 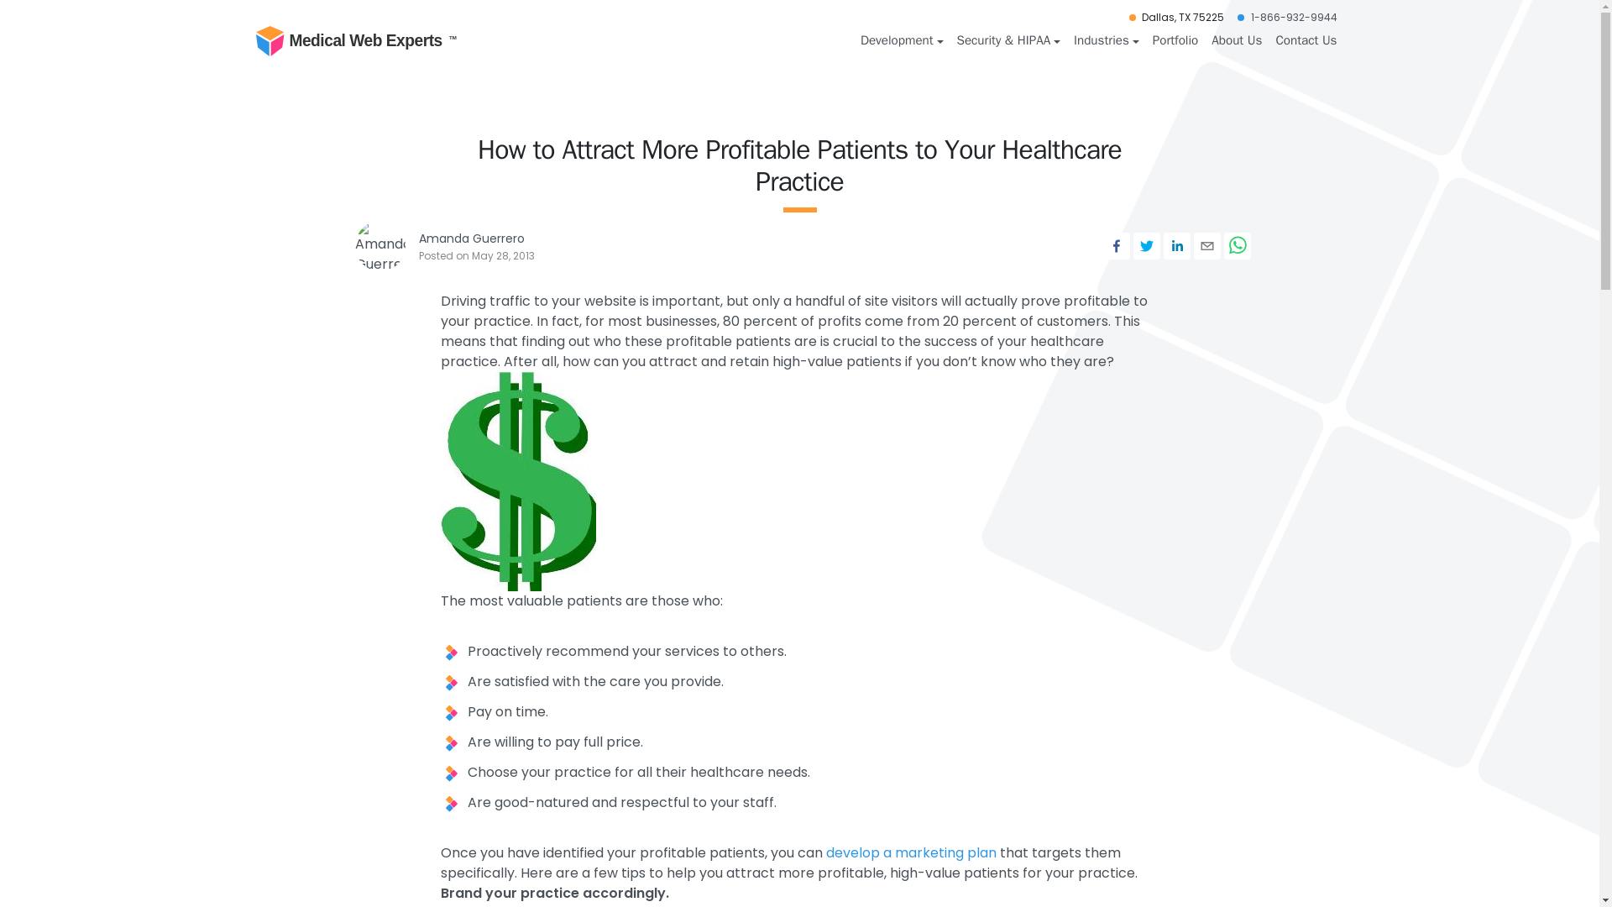 What do you see at coordinates (1175, 40) in the screenshot?
I see `Portfolio` at bounding box center [1175, 40].